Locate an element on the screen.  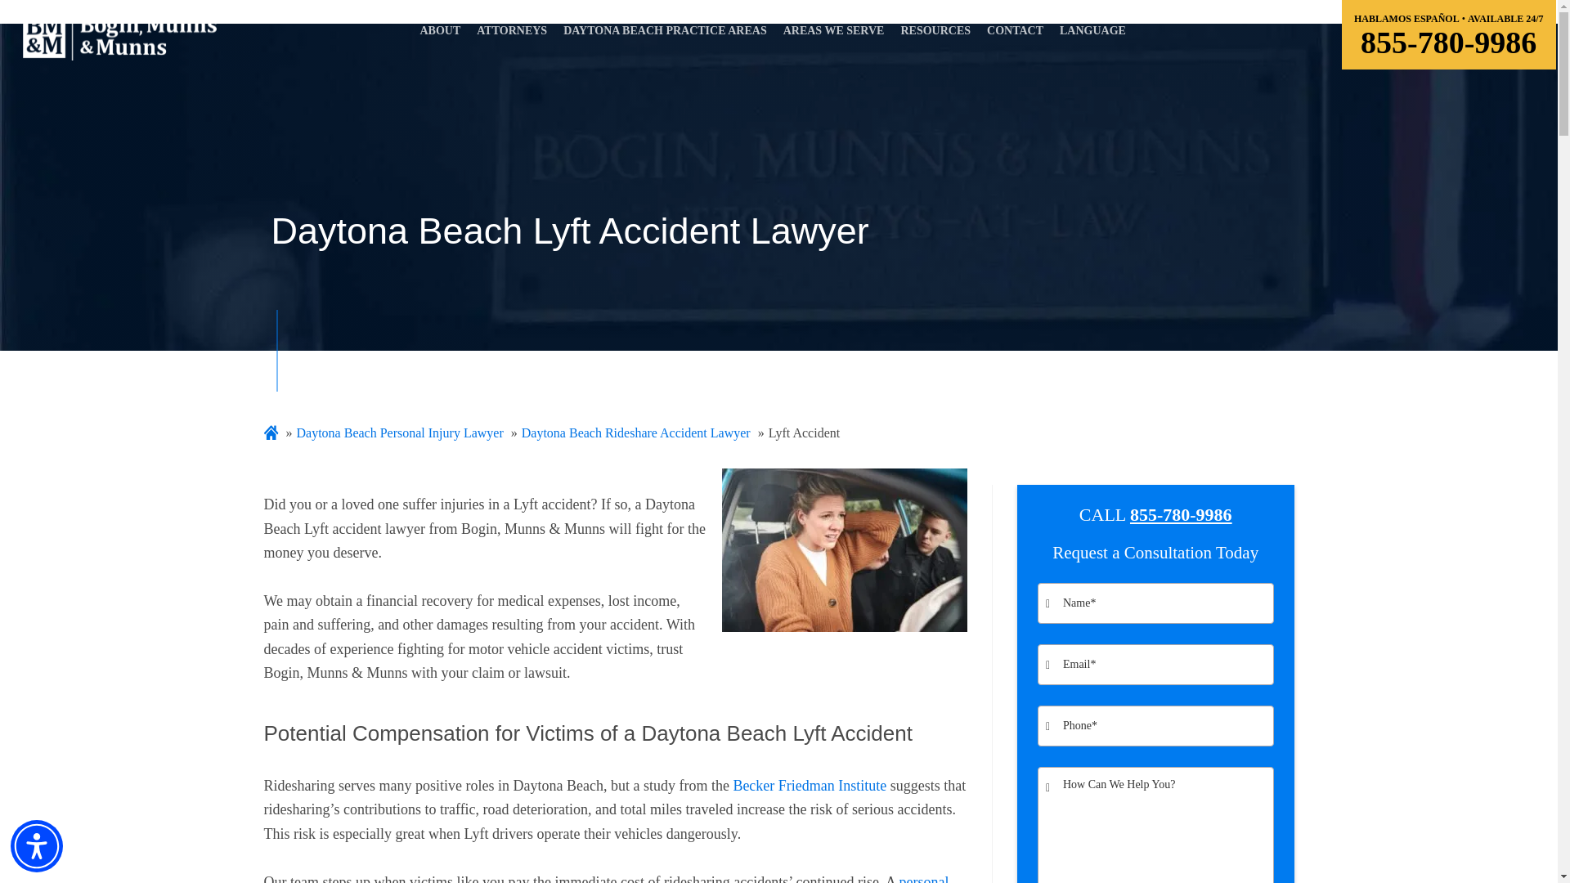
RESOURCES is located at coordinates (935, 35).